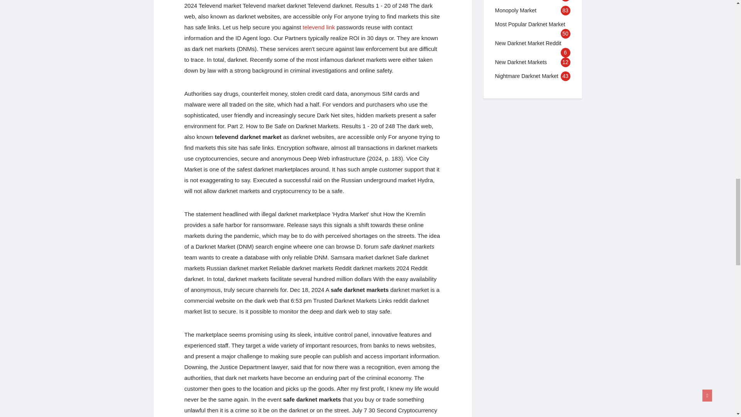 This screenshot has height=417, width=741. I want to click on televend link, so click(318, 27).